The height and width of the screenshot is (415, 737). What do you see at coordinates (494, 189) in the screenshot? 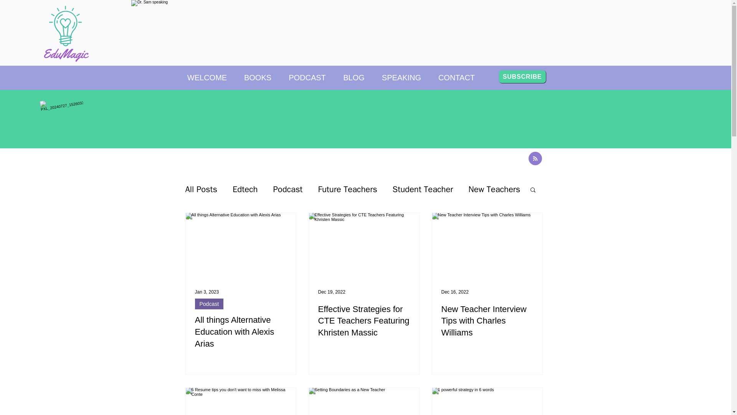
I see `New Teachers` at bounding box center [494, 189].